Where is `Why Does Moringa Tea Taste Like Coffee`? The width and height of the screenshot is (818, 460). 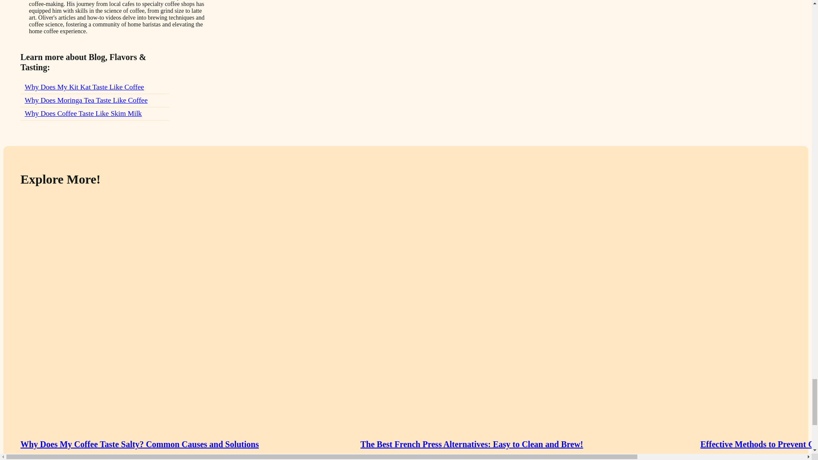
Why Does Moringa Tea Taste Like Coffee is located at coordinates (95, 101).